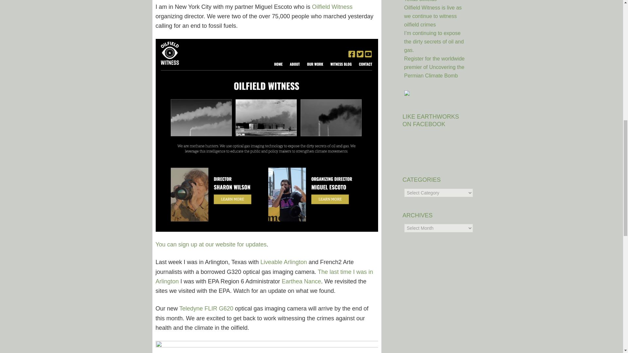  Describe the element at coordinates (301, 281) in the screenshot. I see `Earthea Nance` at that location.